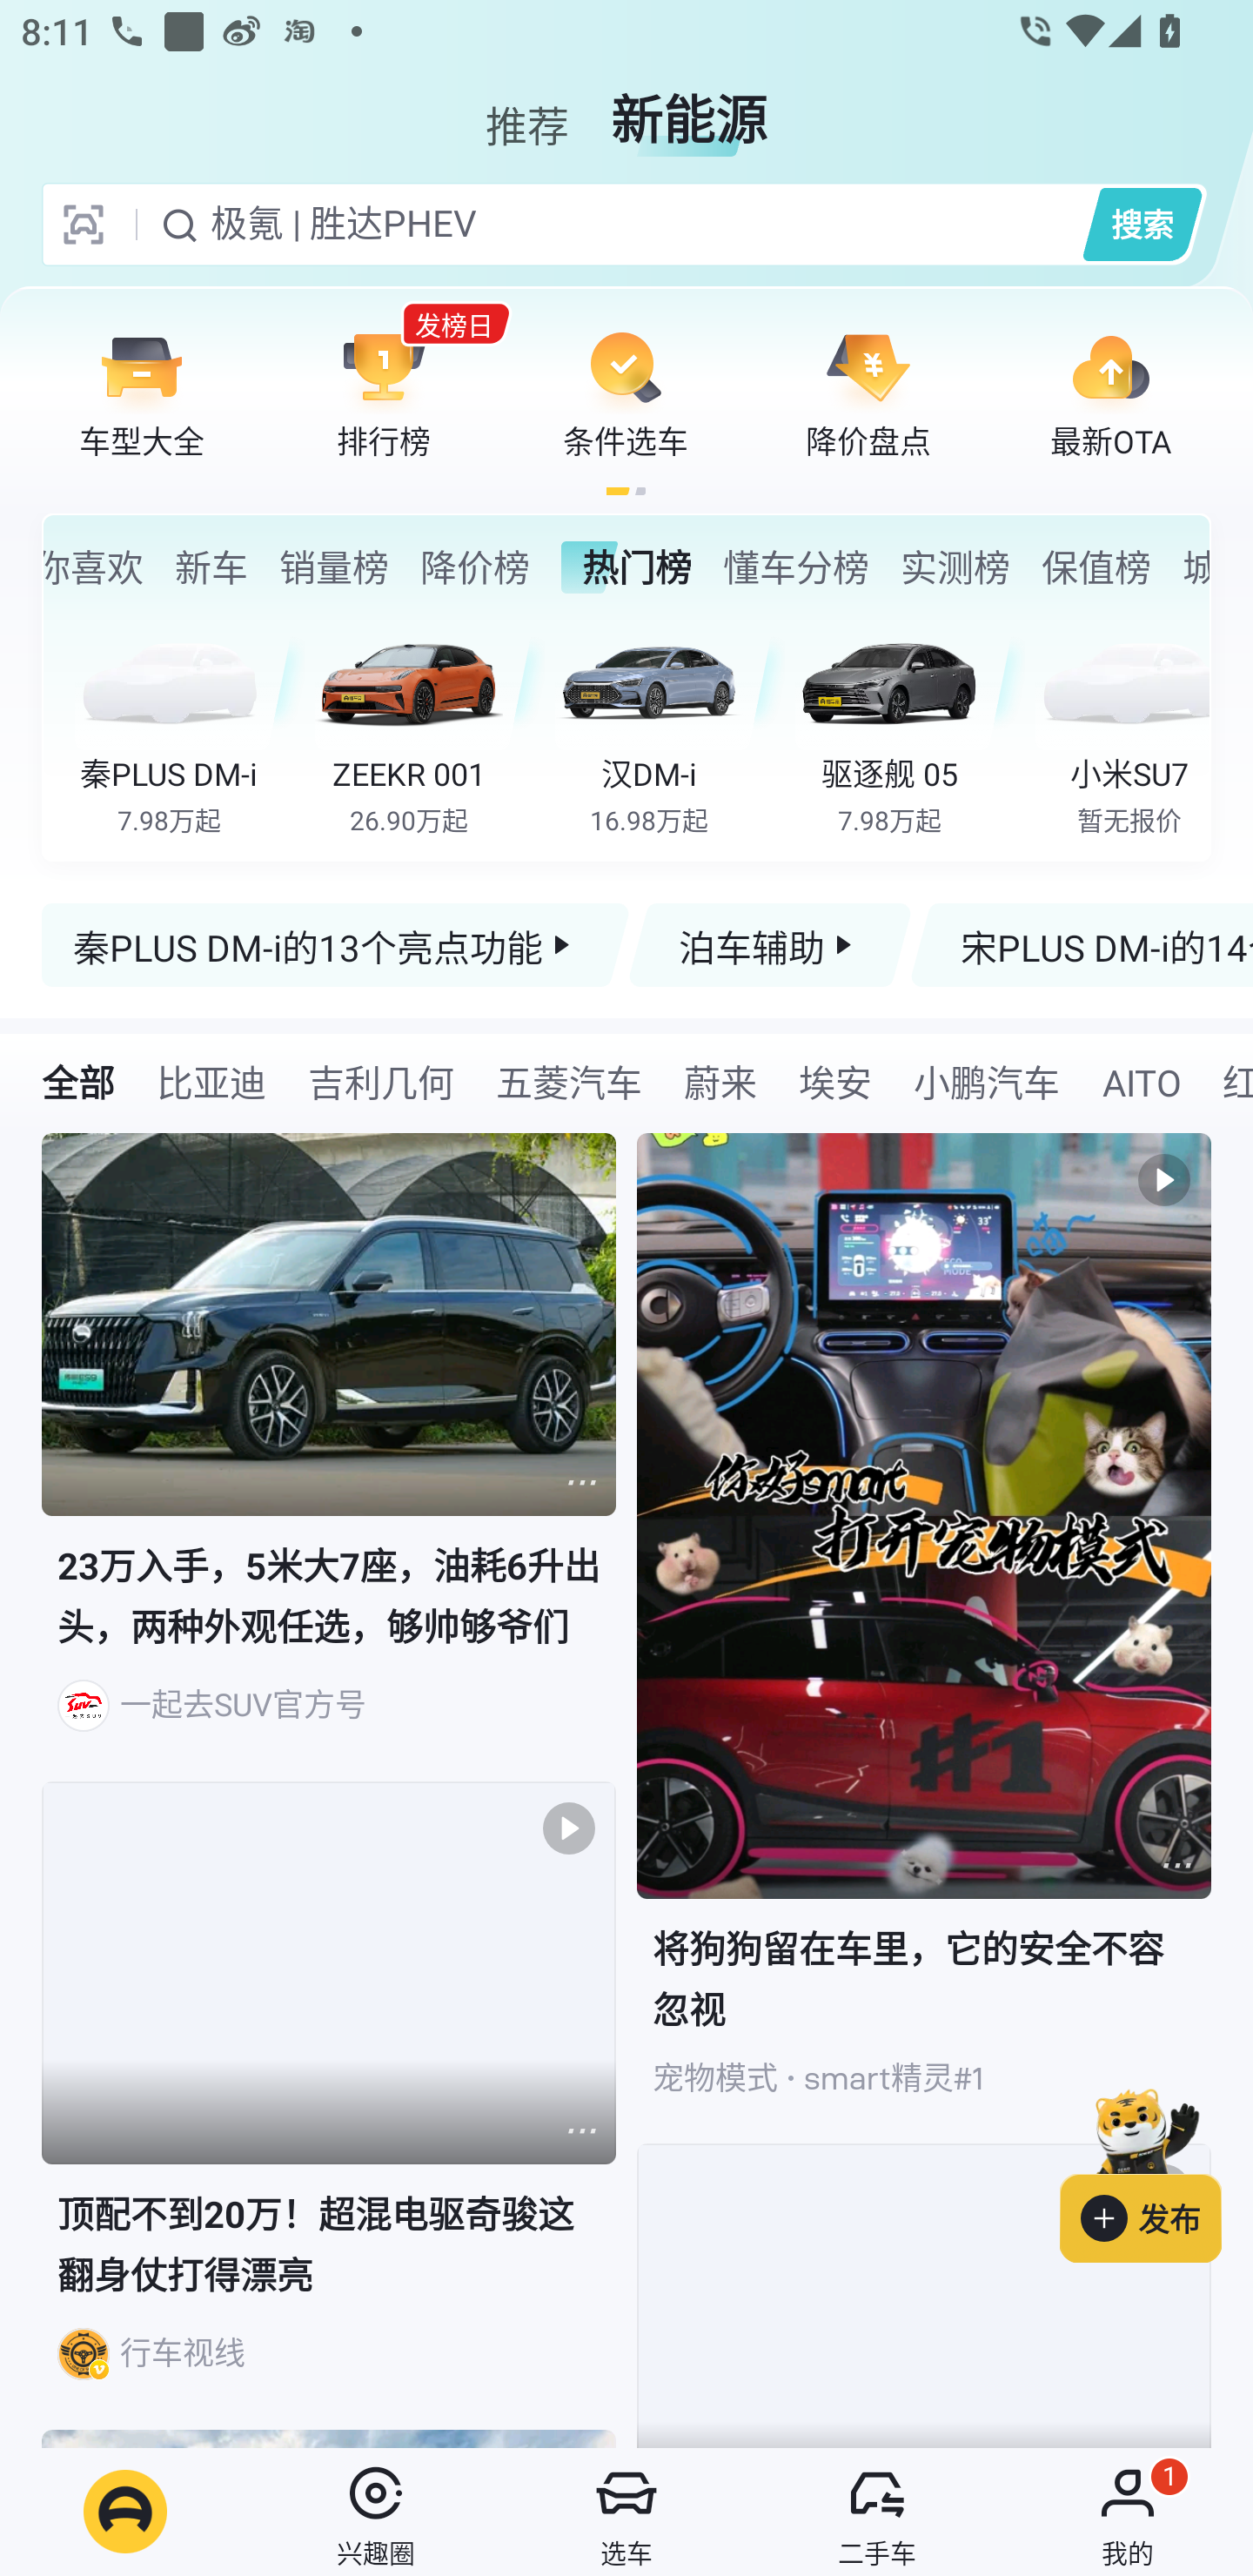 This screenshot has width=1253, height=2576. Describe the element at coordinates (795, 567) in the screenshot. I see `懂车分榜` at that location.